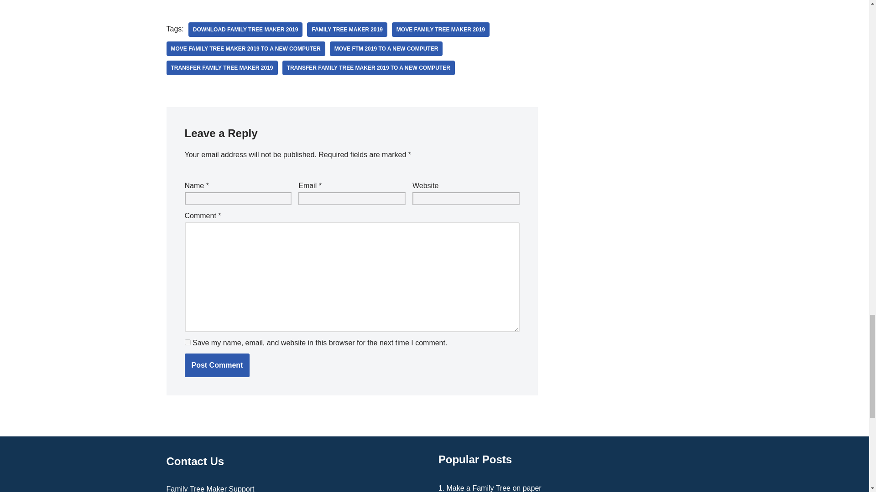  Describe the element at coordinates (245, 48) in the screenshot. I see `MOVE FAMILY TREE MAKER 2019 TO A NEW COMPUTER` at that location.